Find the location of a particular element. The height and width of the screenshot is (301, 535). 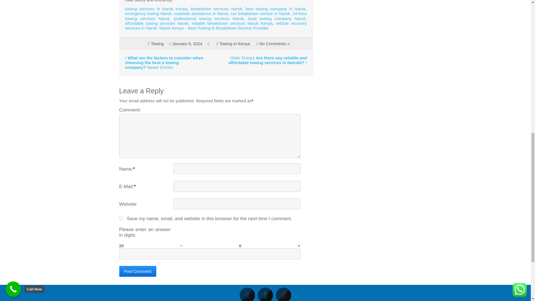

Post Comment is located at coordinates (138, 271).